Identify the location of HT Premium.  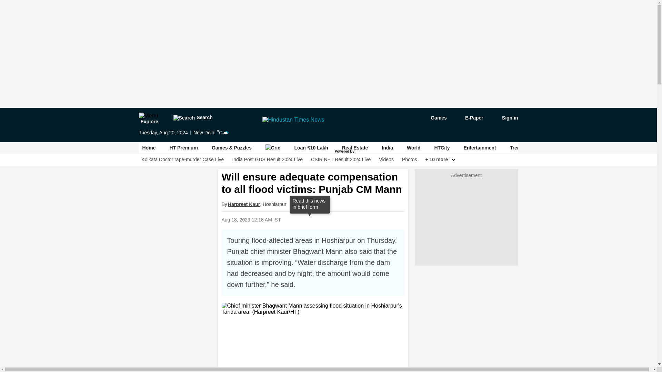
(183, 148).